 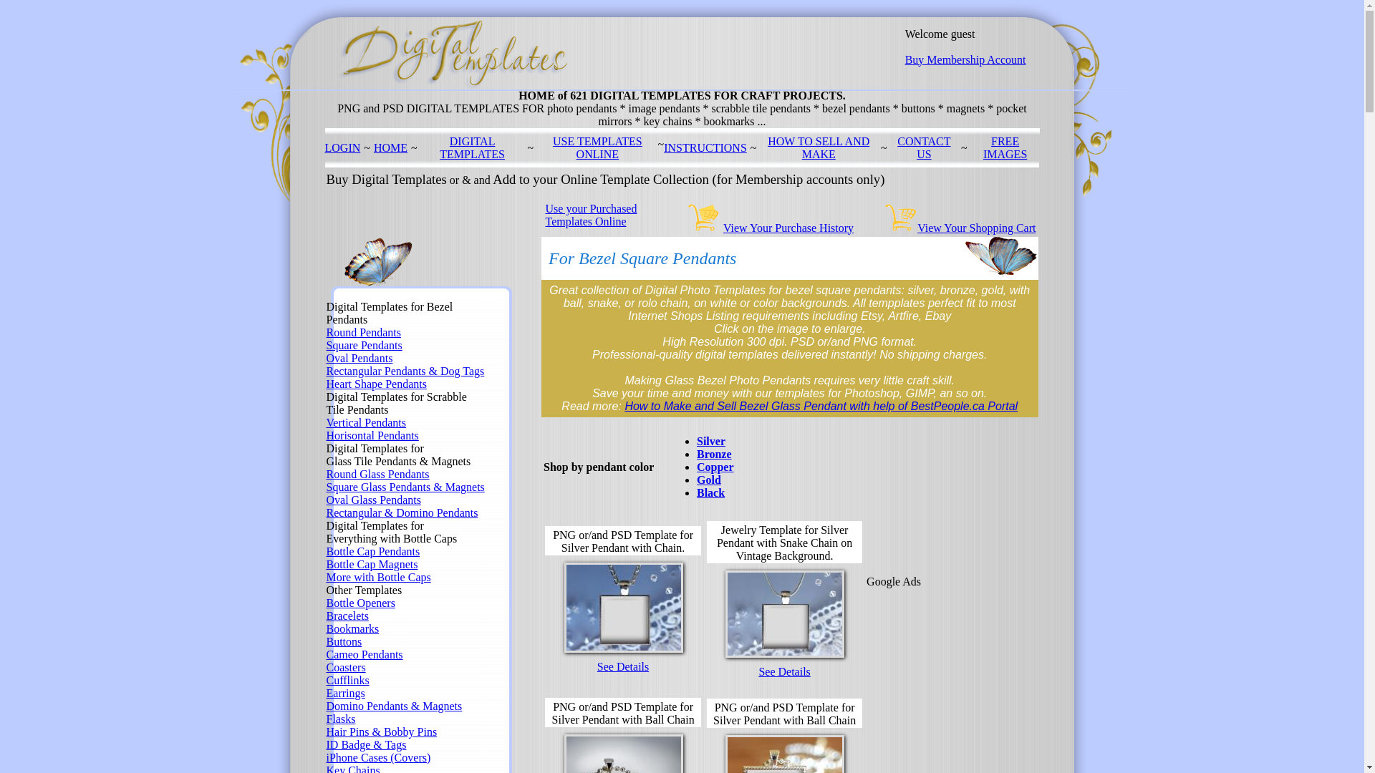 I want to click on HOW TO SELL AND MAKE, so click(x=819, y=147).